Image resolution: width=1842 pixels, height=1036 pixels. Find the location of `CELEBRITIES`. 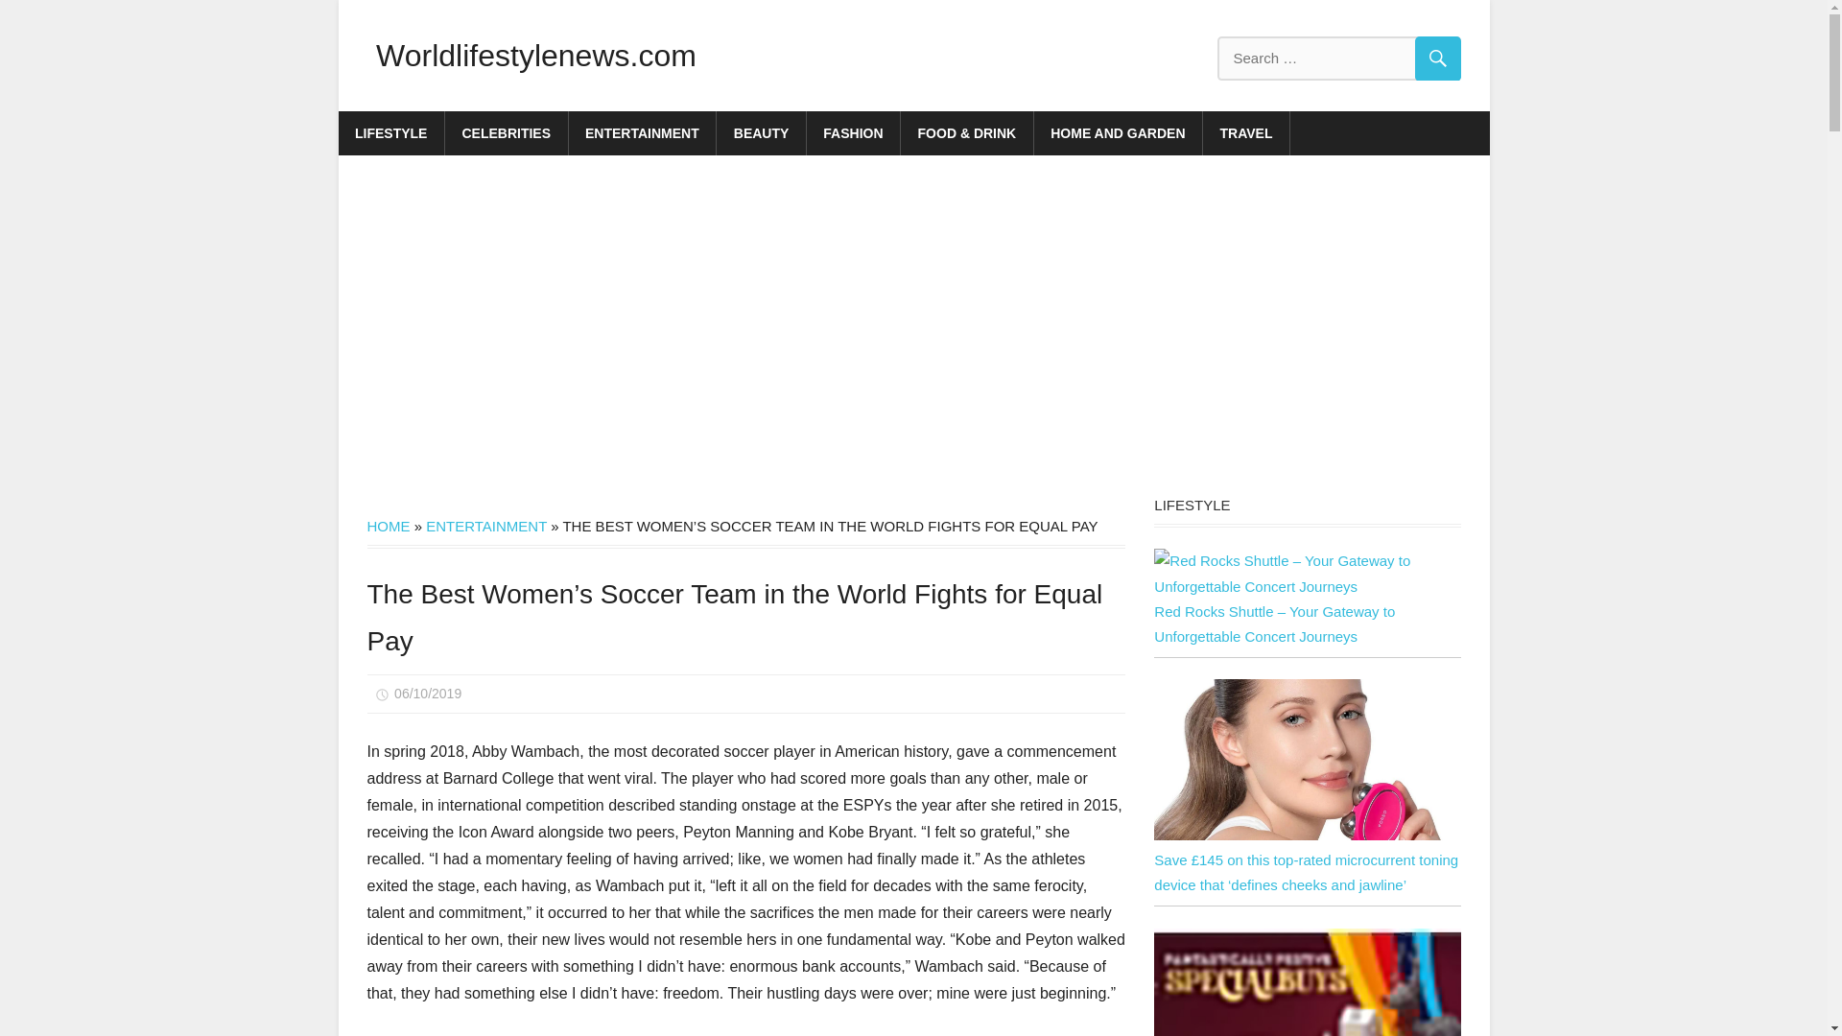

CELEBRITIES is located at coordinates (507, 132).